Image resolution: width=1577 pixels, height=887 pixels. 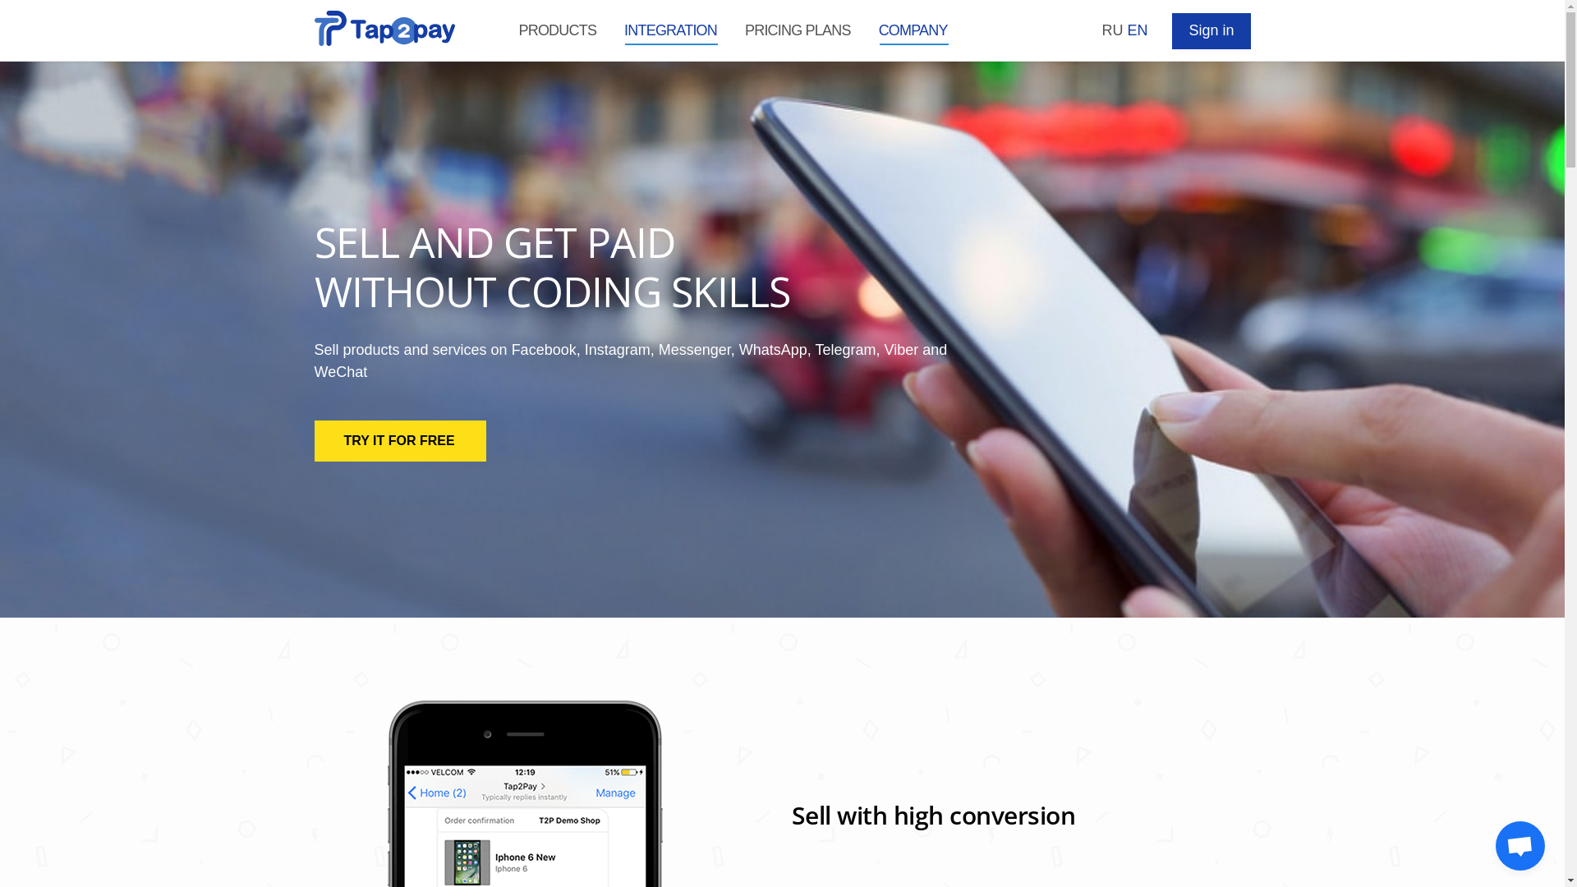 I want to click on PRODUCTS, so click(x=557, y=30).